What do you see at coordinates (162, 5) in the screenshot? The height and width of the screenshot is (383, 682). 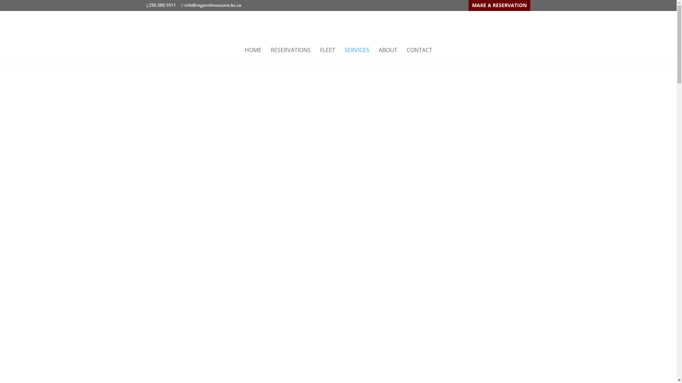 I see `250.380.1911` at bounding box center [162, 5].